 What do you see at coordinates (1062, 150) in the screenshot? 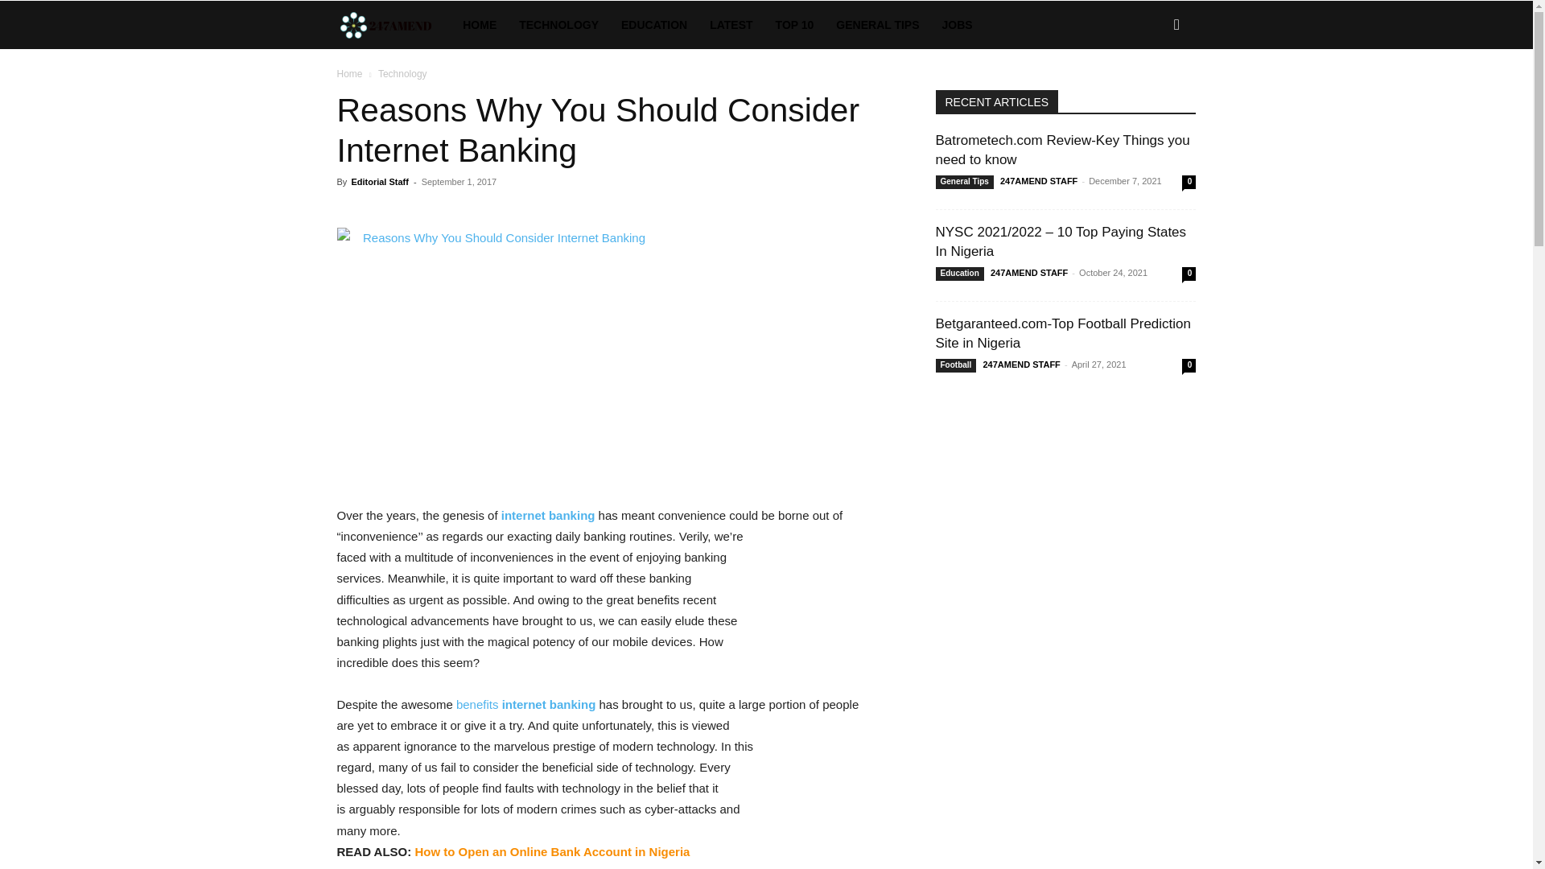
I see `Batrometech.com Review-Key Things you need to know` at bounding box center [1062, 150].